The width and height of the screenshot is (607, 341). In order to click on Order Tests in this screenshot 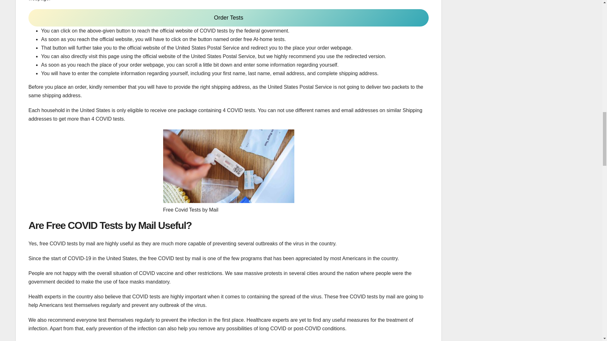, I will do `click(228, 18)`.